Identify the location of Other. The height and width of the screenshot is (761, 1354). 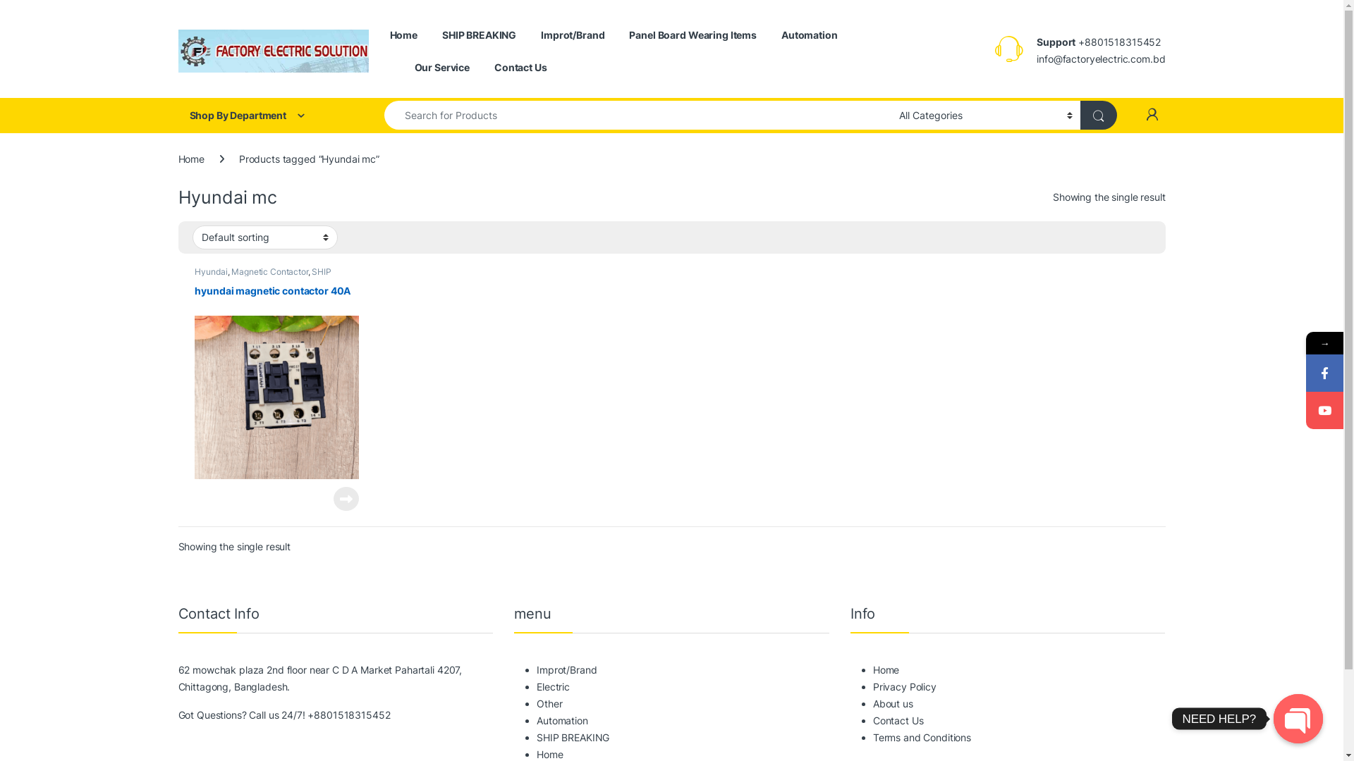
(549, 703).